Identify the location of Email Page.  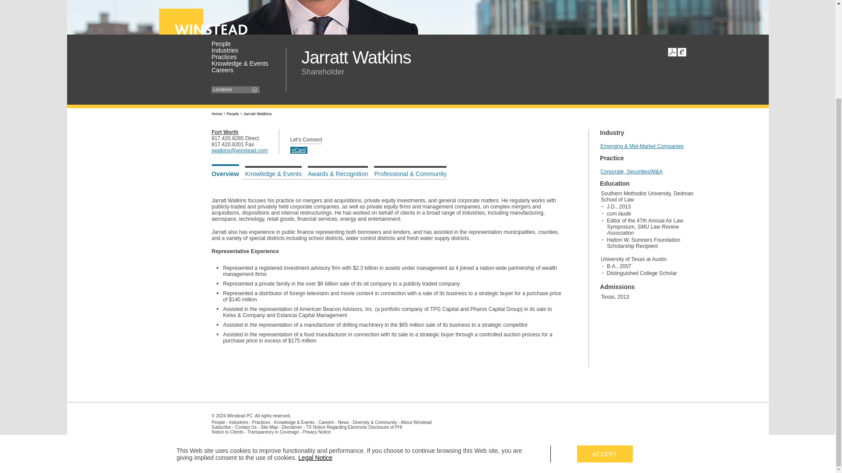
(681, 52).